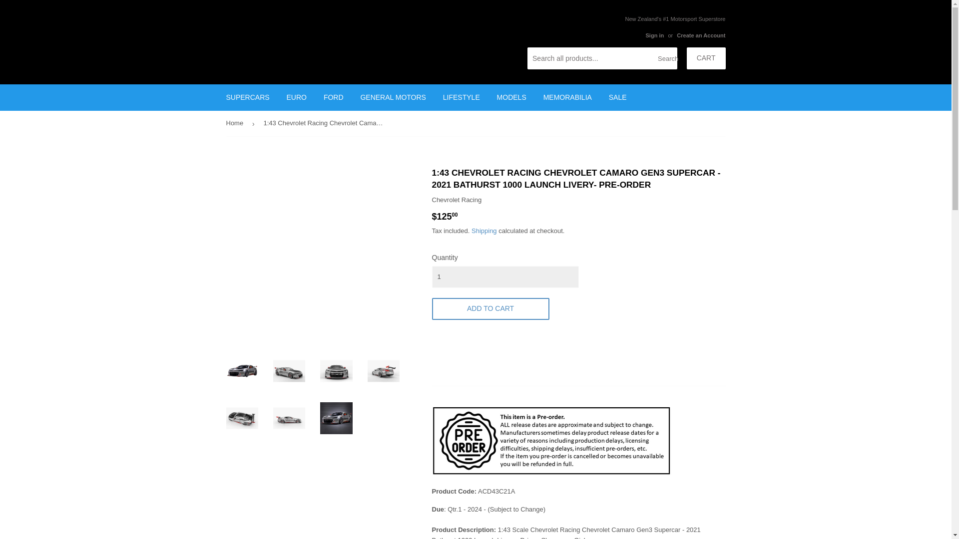 Image resolution: width=959 pixels, height=539 pixels. I want to click on Back to the frontpage, so click(236, 124).